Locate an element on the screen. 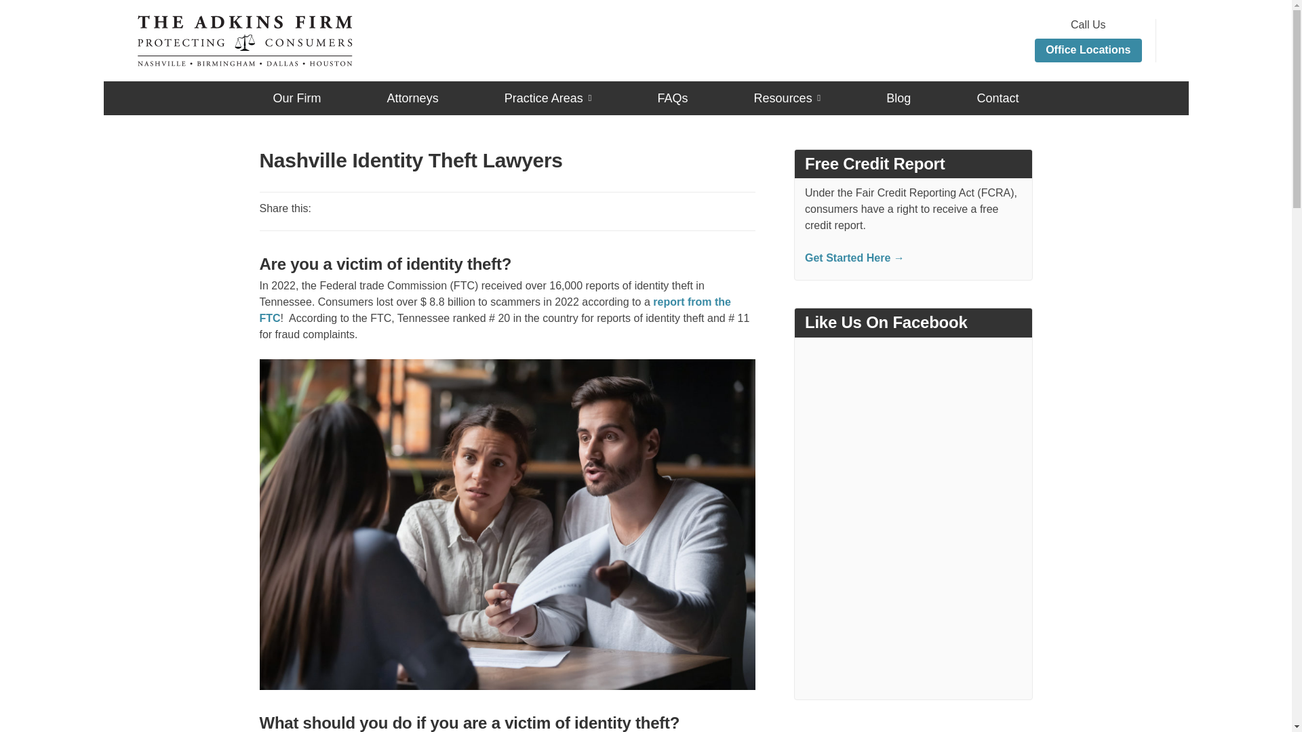  Our Firm is located at coordinates (296, 98).